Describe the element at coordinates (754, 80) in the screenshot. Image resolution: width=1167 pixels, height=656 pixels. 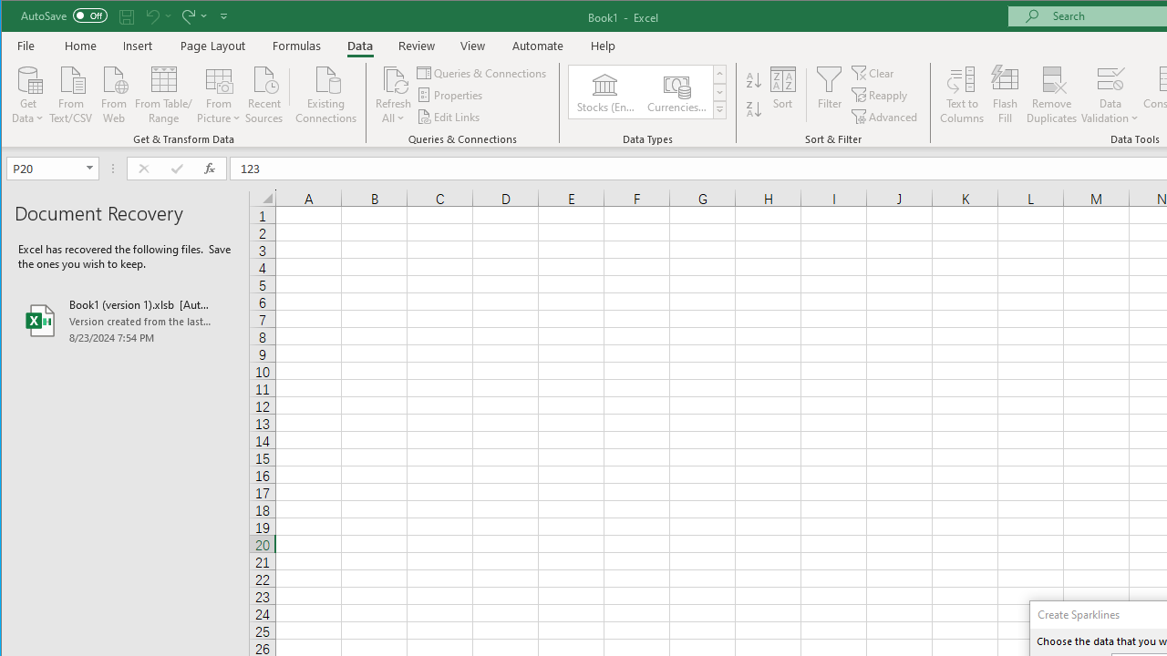
I see `Sort Smallest to Largest` at that location.